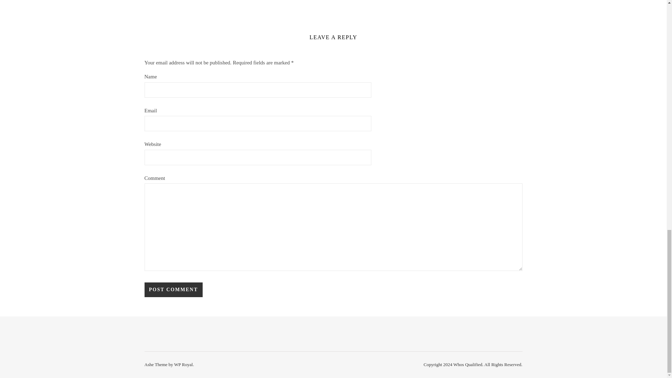 This screenshot has height=378, width=672. I want to click on Post Comment, so click(173, 289).